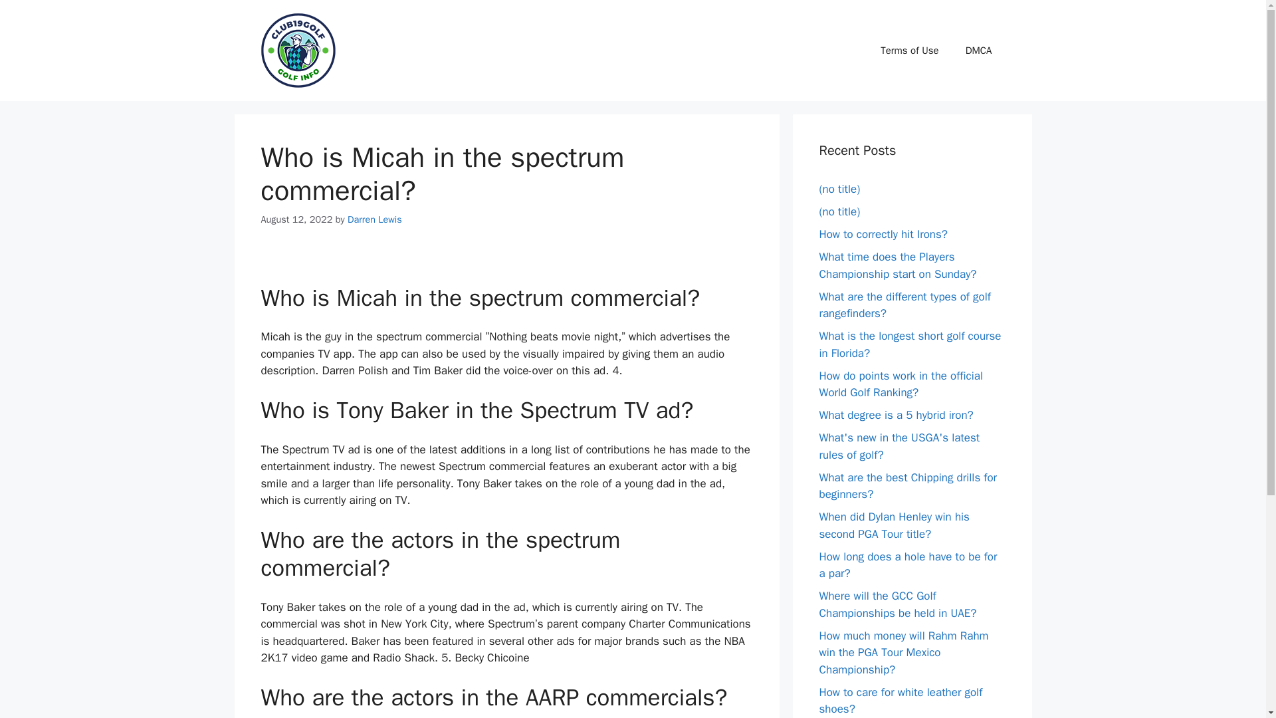  I want to click on What time does the Players Championship start on Sunday?, so click(897, 265).